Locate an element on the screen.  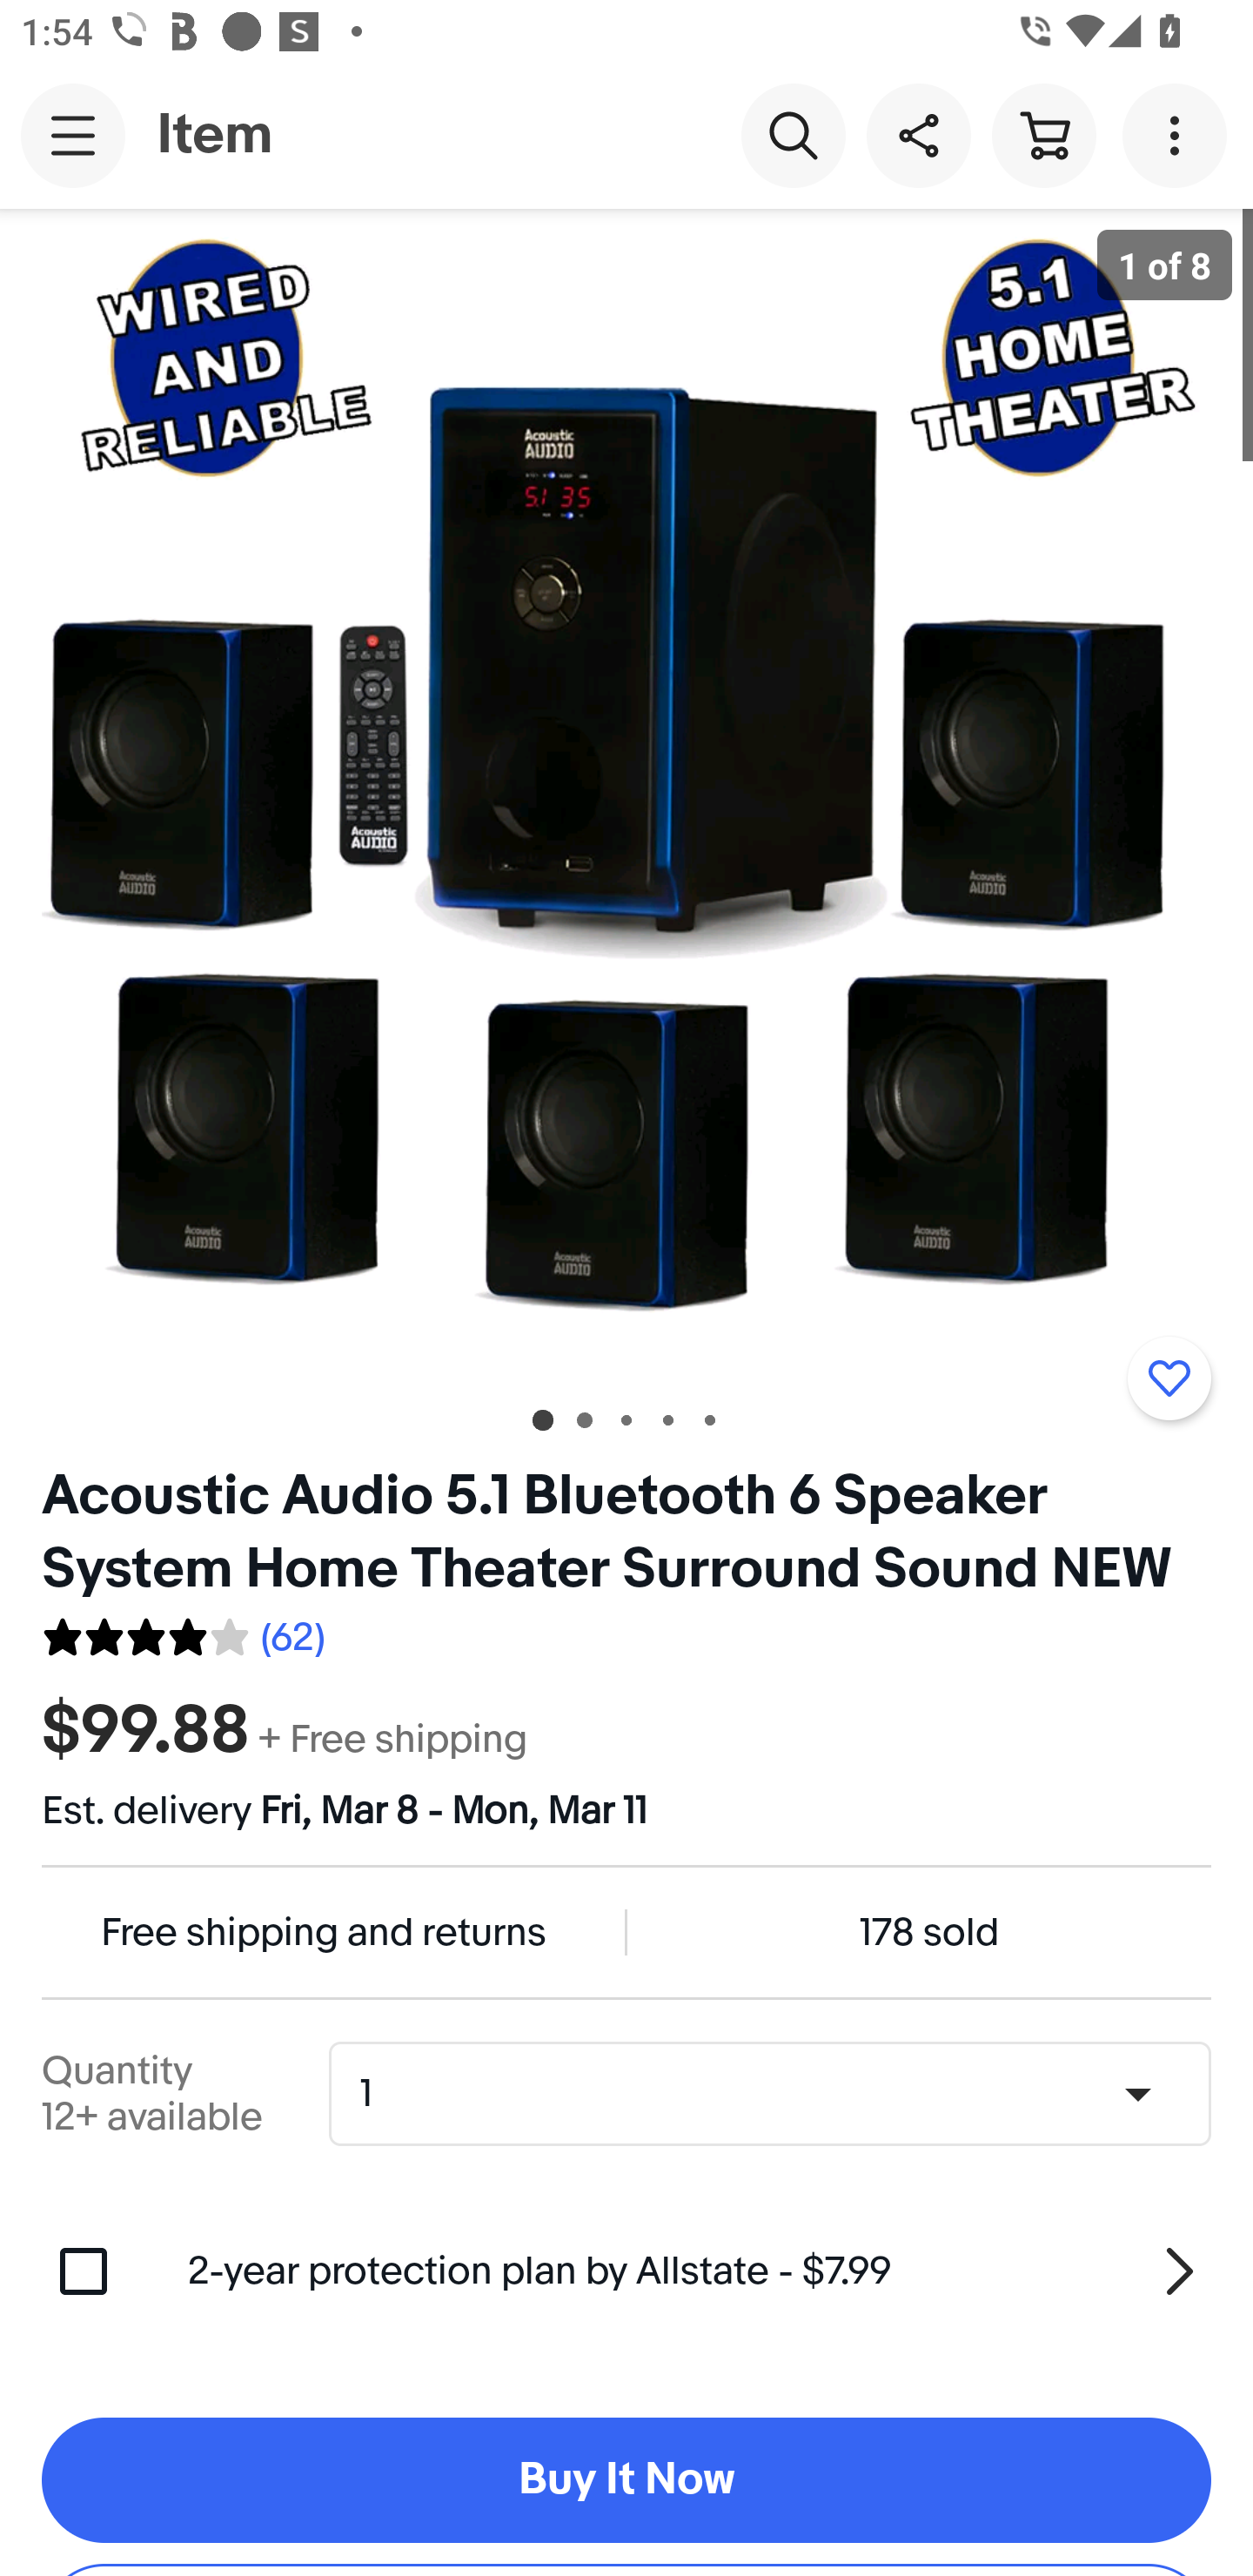
Cart button shopping cart is located at coordinates (1043, 134).